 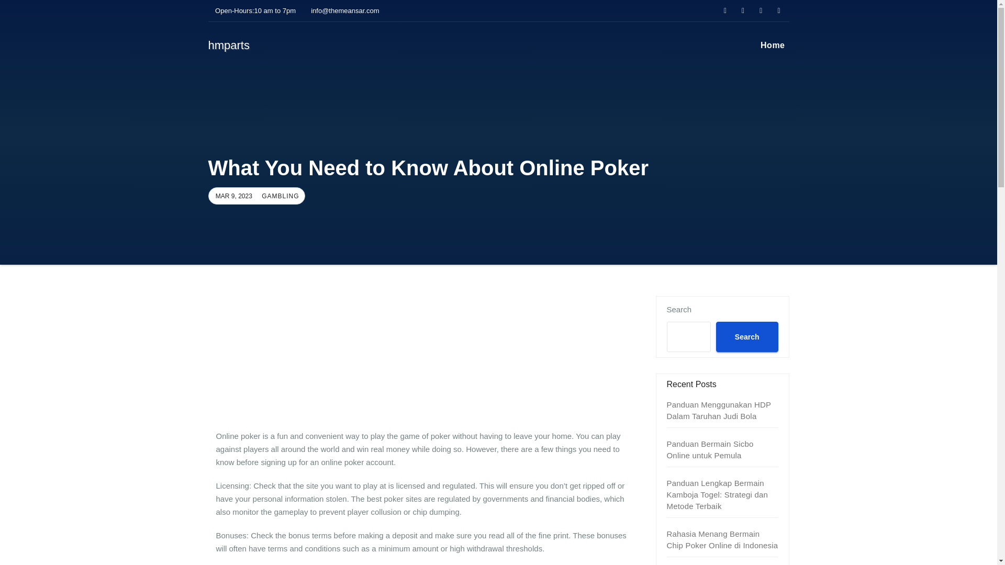 What do you see at coordinates (278, 196) in the screenshot?
I see `GAMBLING` at bounding box center [278, 196].